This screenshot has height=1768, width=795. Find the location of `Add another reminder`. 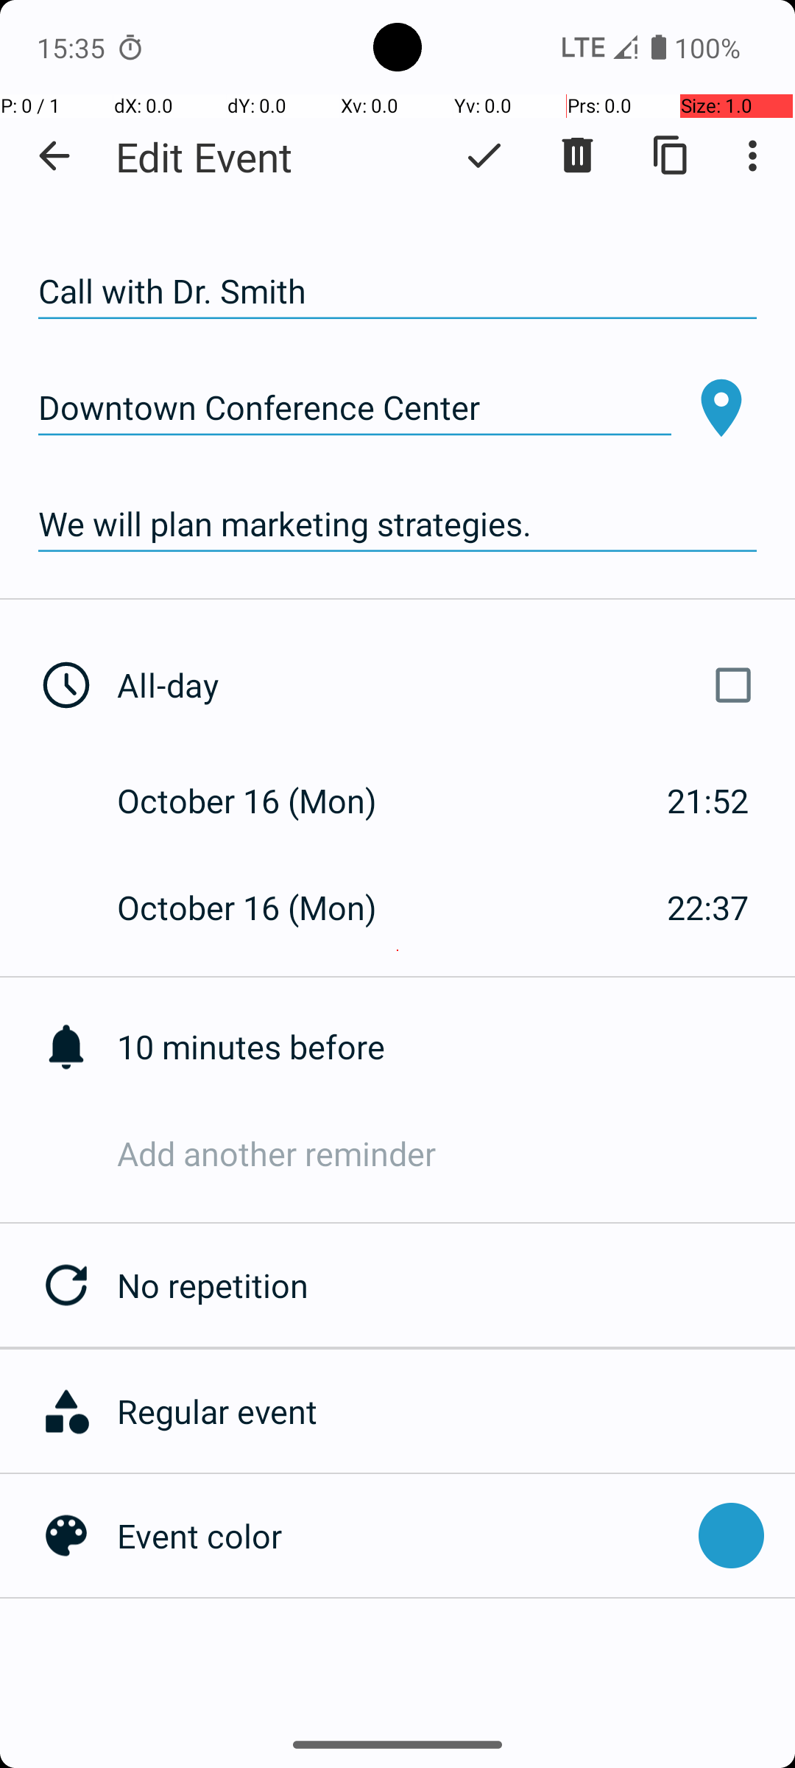

Add another reminder is located at coordinates (456, 1154).